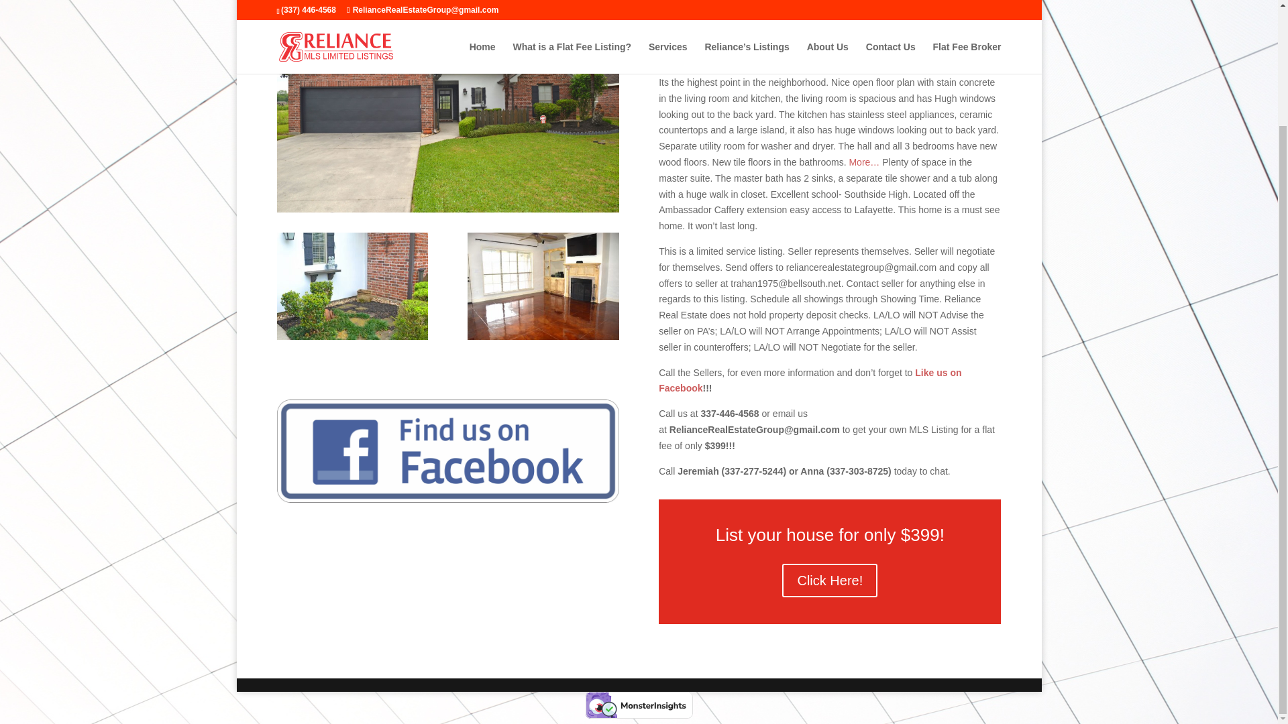 The height and width of the screenshot is (724, 1288). Describe the element at coordinates (639, 705) in the screenshot. I see `Verified by MonsterInsights` at that location.